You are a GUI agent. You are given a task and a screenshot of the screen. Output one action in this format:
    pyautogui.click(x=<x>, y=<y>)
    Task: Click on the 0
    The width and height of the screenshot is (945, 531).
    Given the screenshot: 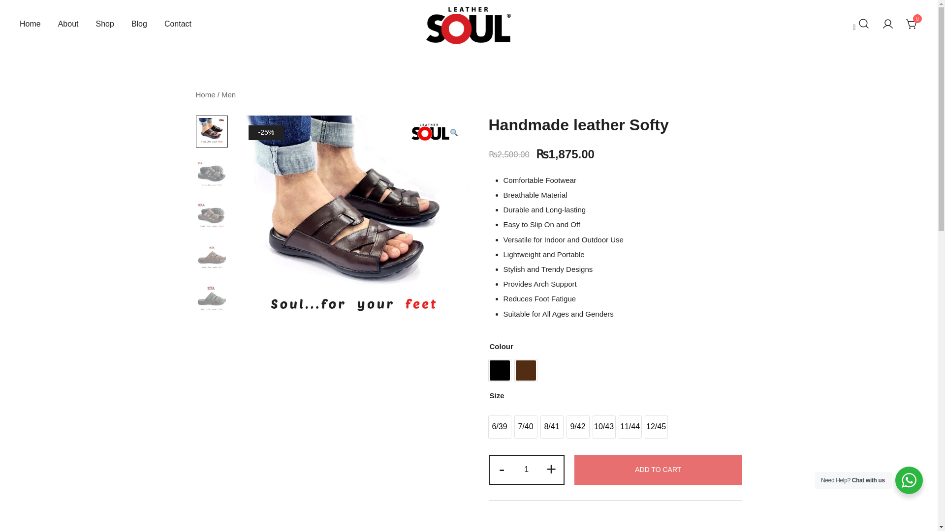 What is the action you would take?
    pyautogui.click(x=912, y=24)
    